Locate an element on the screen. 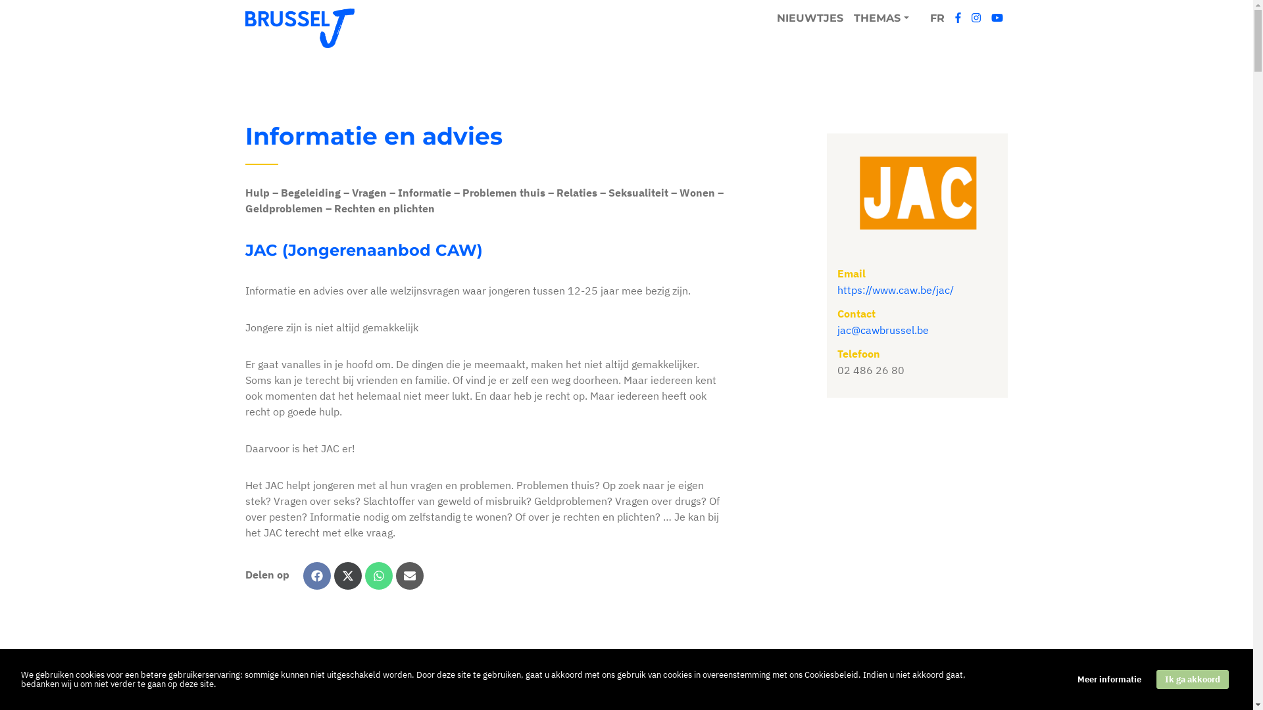  SEARCH is located at coordinates (646, 373).